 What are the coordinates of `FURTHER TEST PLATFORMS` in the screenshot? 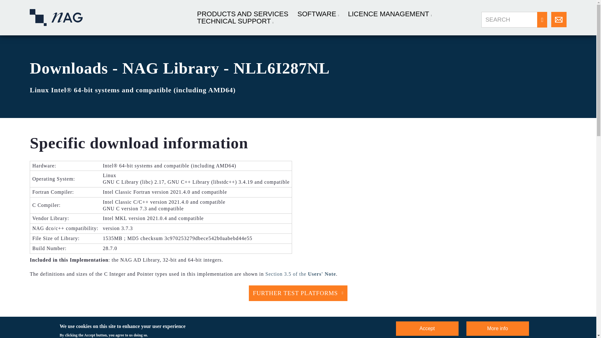 It's located at (298, 293).